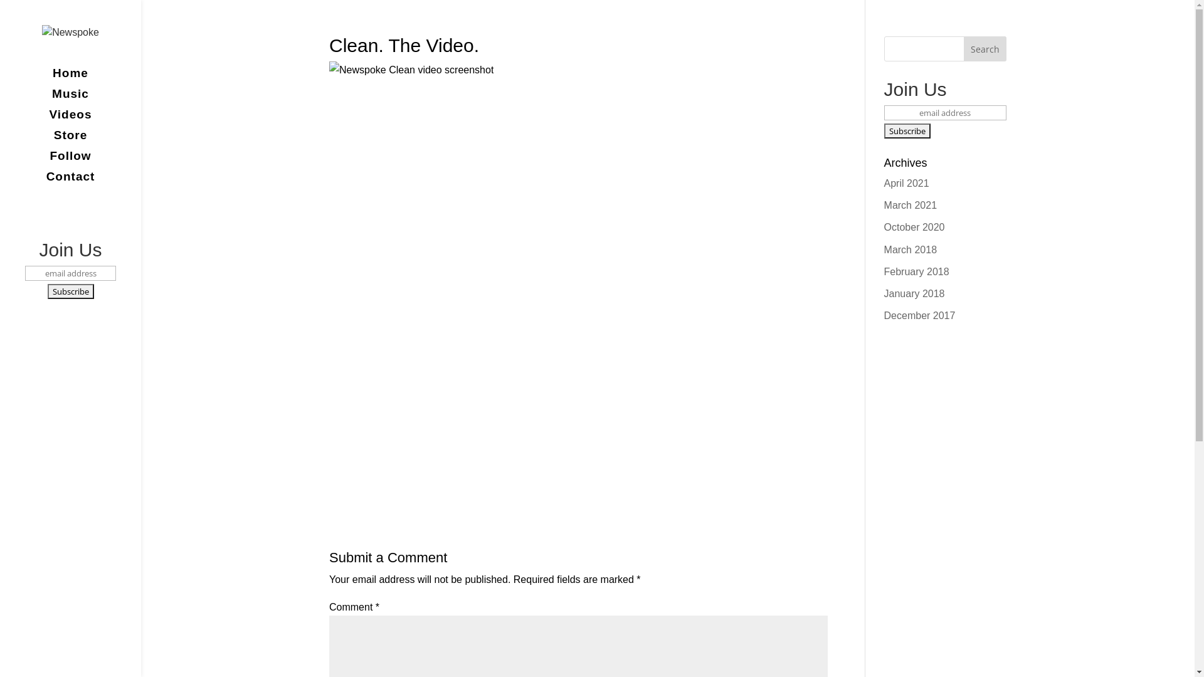 This screenshot has width=1204, height=677. What do you see at coordinates (83, 120) in the screenshot?
I see `Videos` at bounding box center [83, 120].